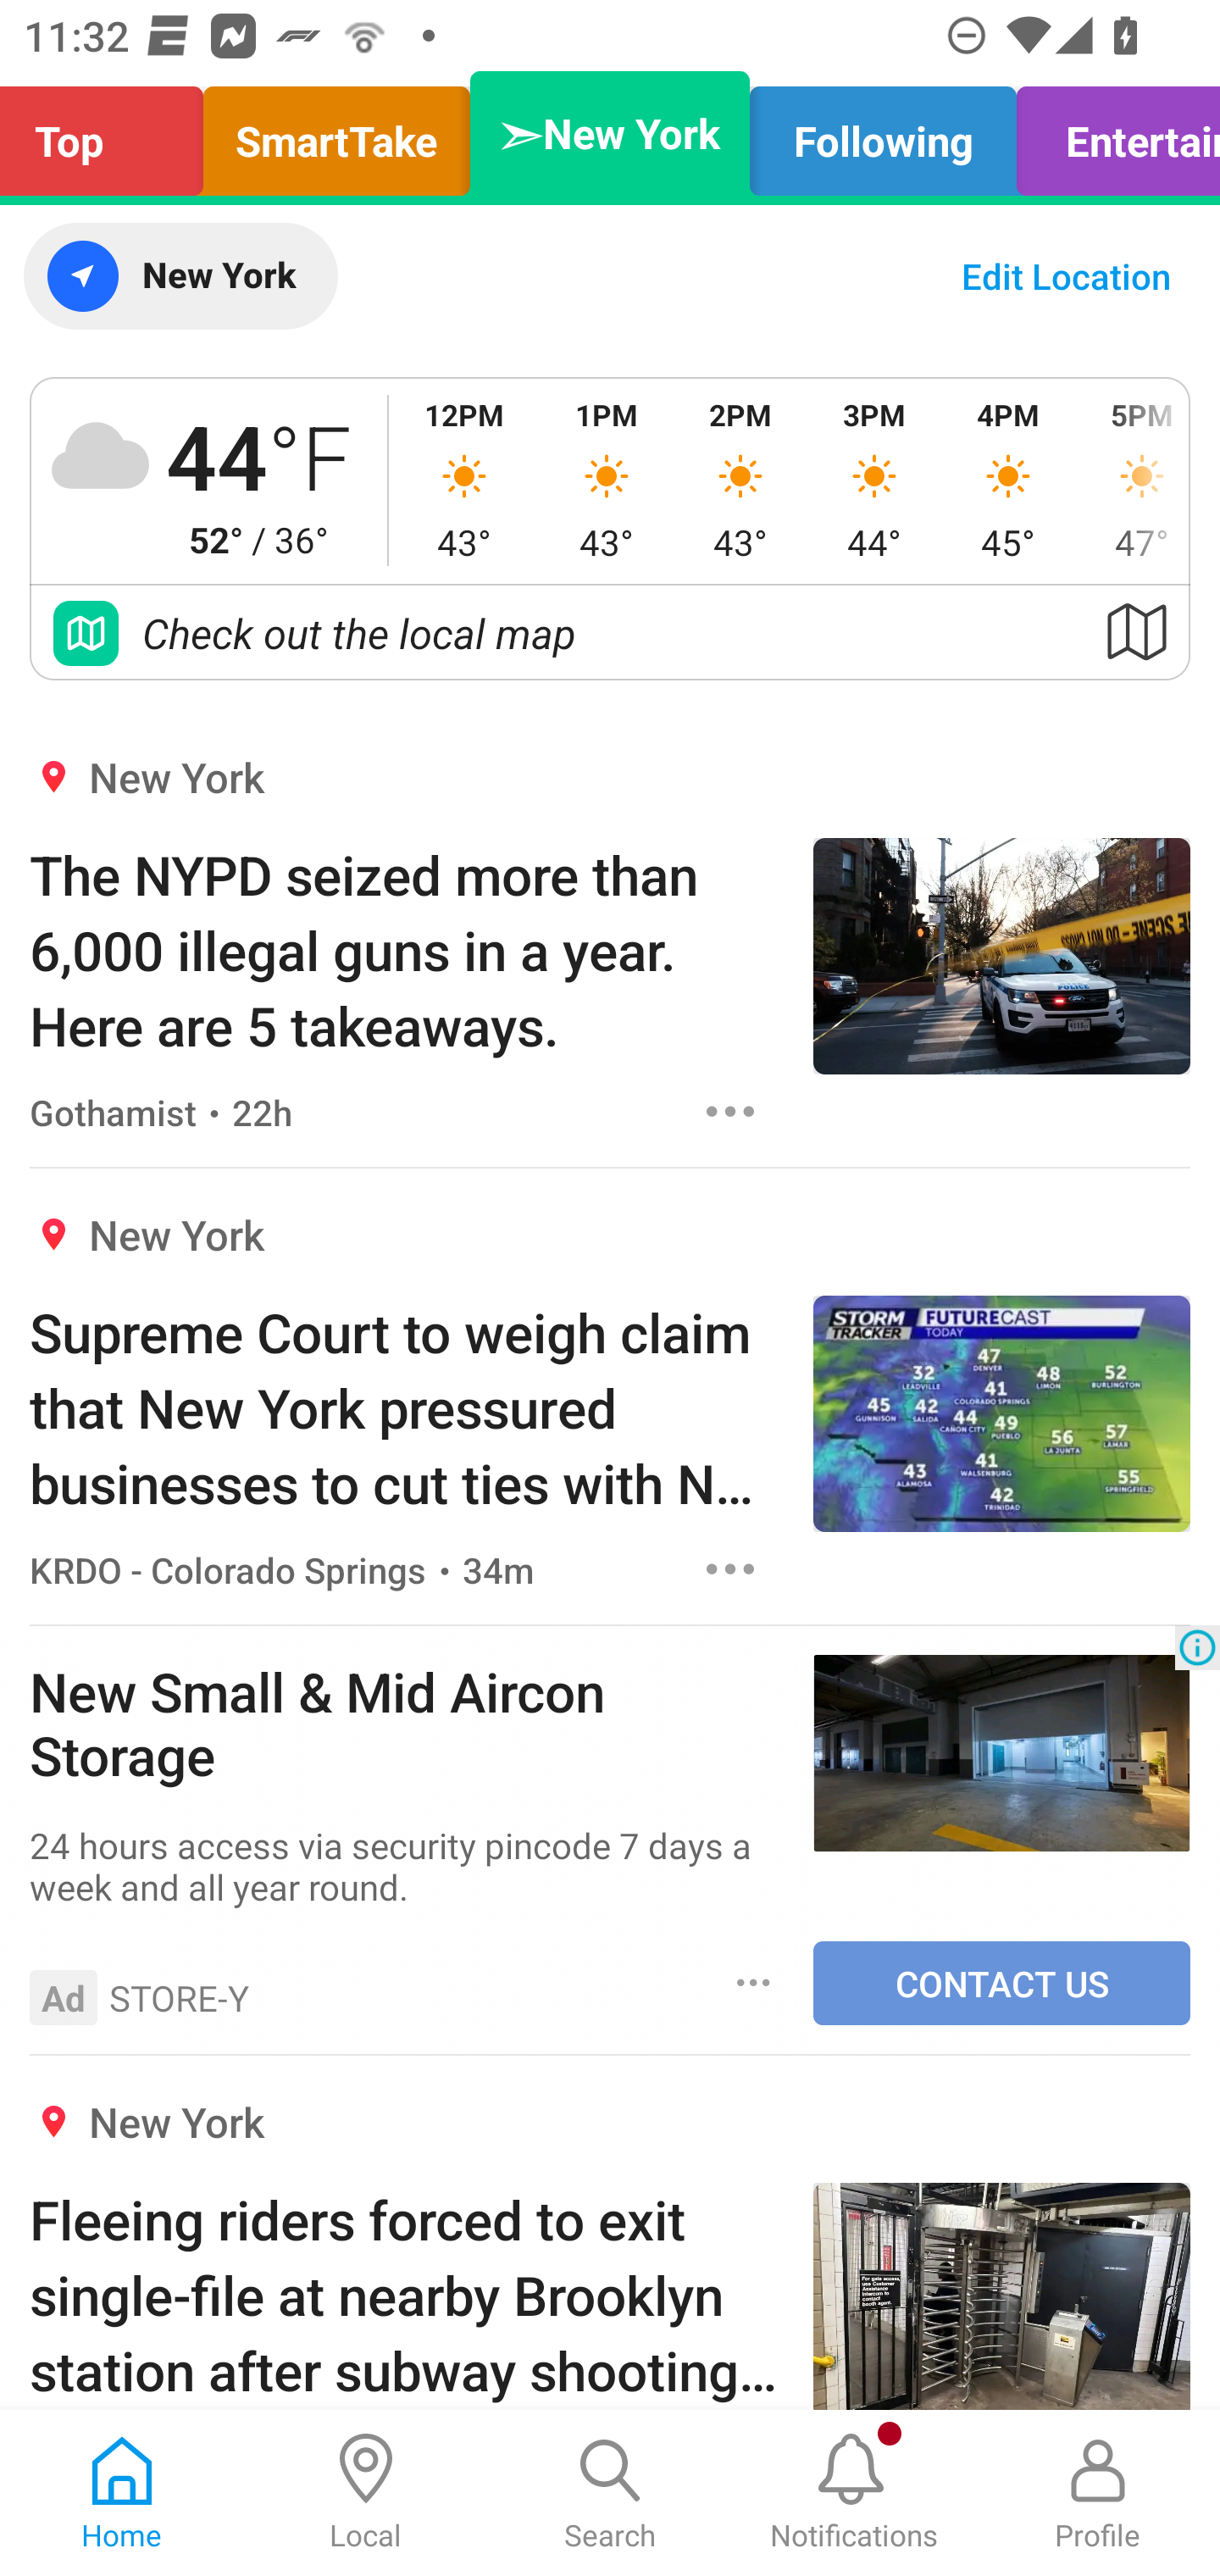 This screenshot has width=1220, height=2576. What do you see at coordinates (1098, 2493) in the screenshot?
I see `Profile` at bounding box center [1098, 2493].